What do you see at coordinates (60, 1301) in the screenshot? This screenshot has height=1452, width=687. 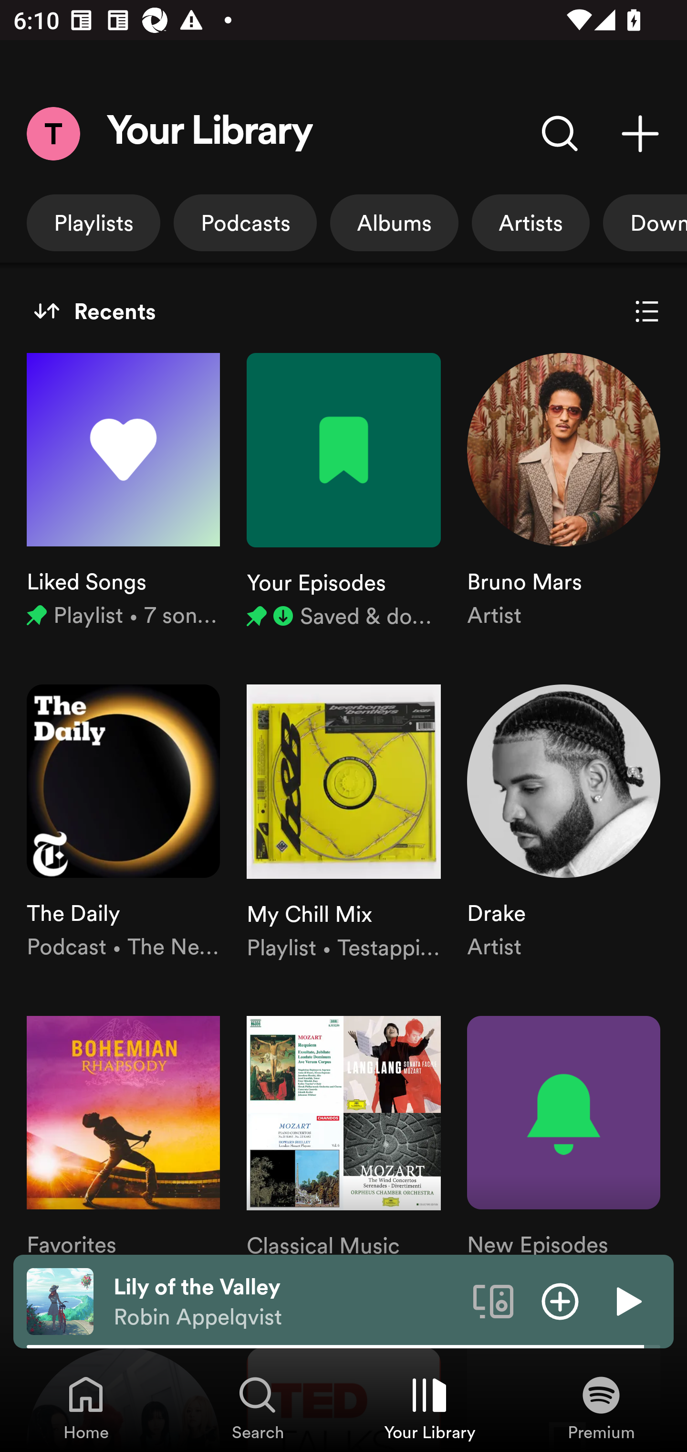 I see `The cover art of the currently playing track` at bounding box center [60, 1301].